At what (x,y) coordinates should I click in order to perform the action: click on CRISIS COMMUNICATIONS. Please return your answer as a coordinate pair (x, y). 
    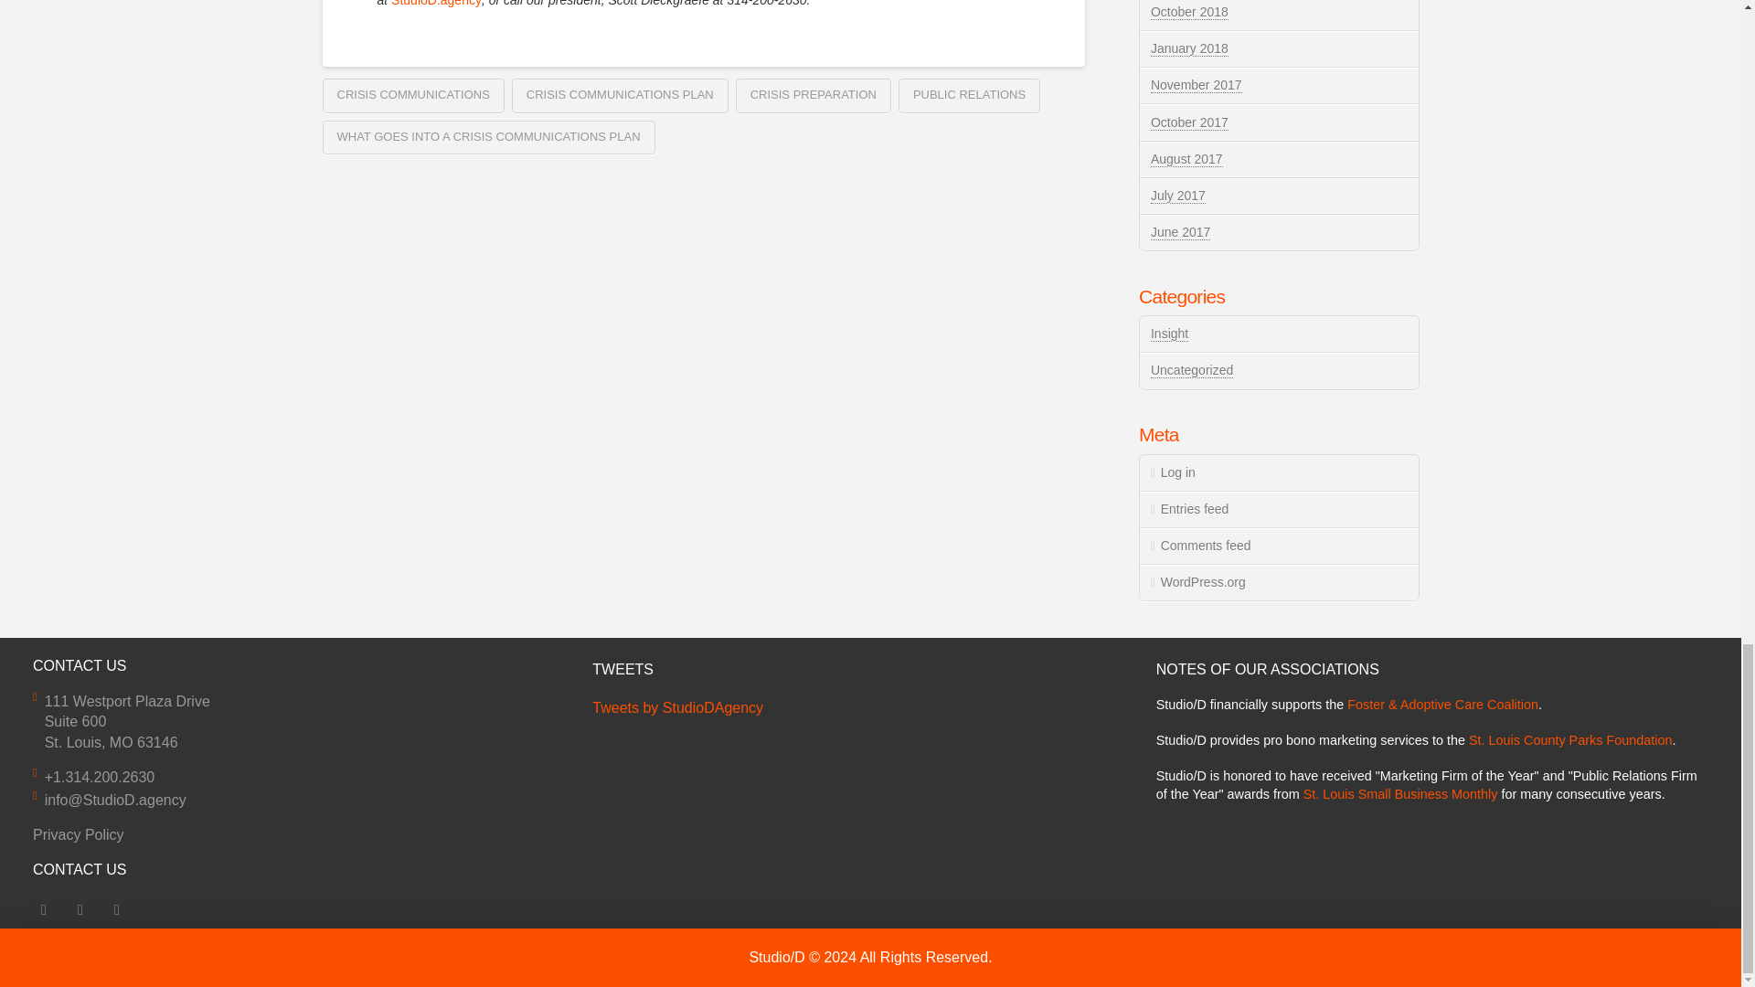
    Looking at the image, I should click on (412, 96).